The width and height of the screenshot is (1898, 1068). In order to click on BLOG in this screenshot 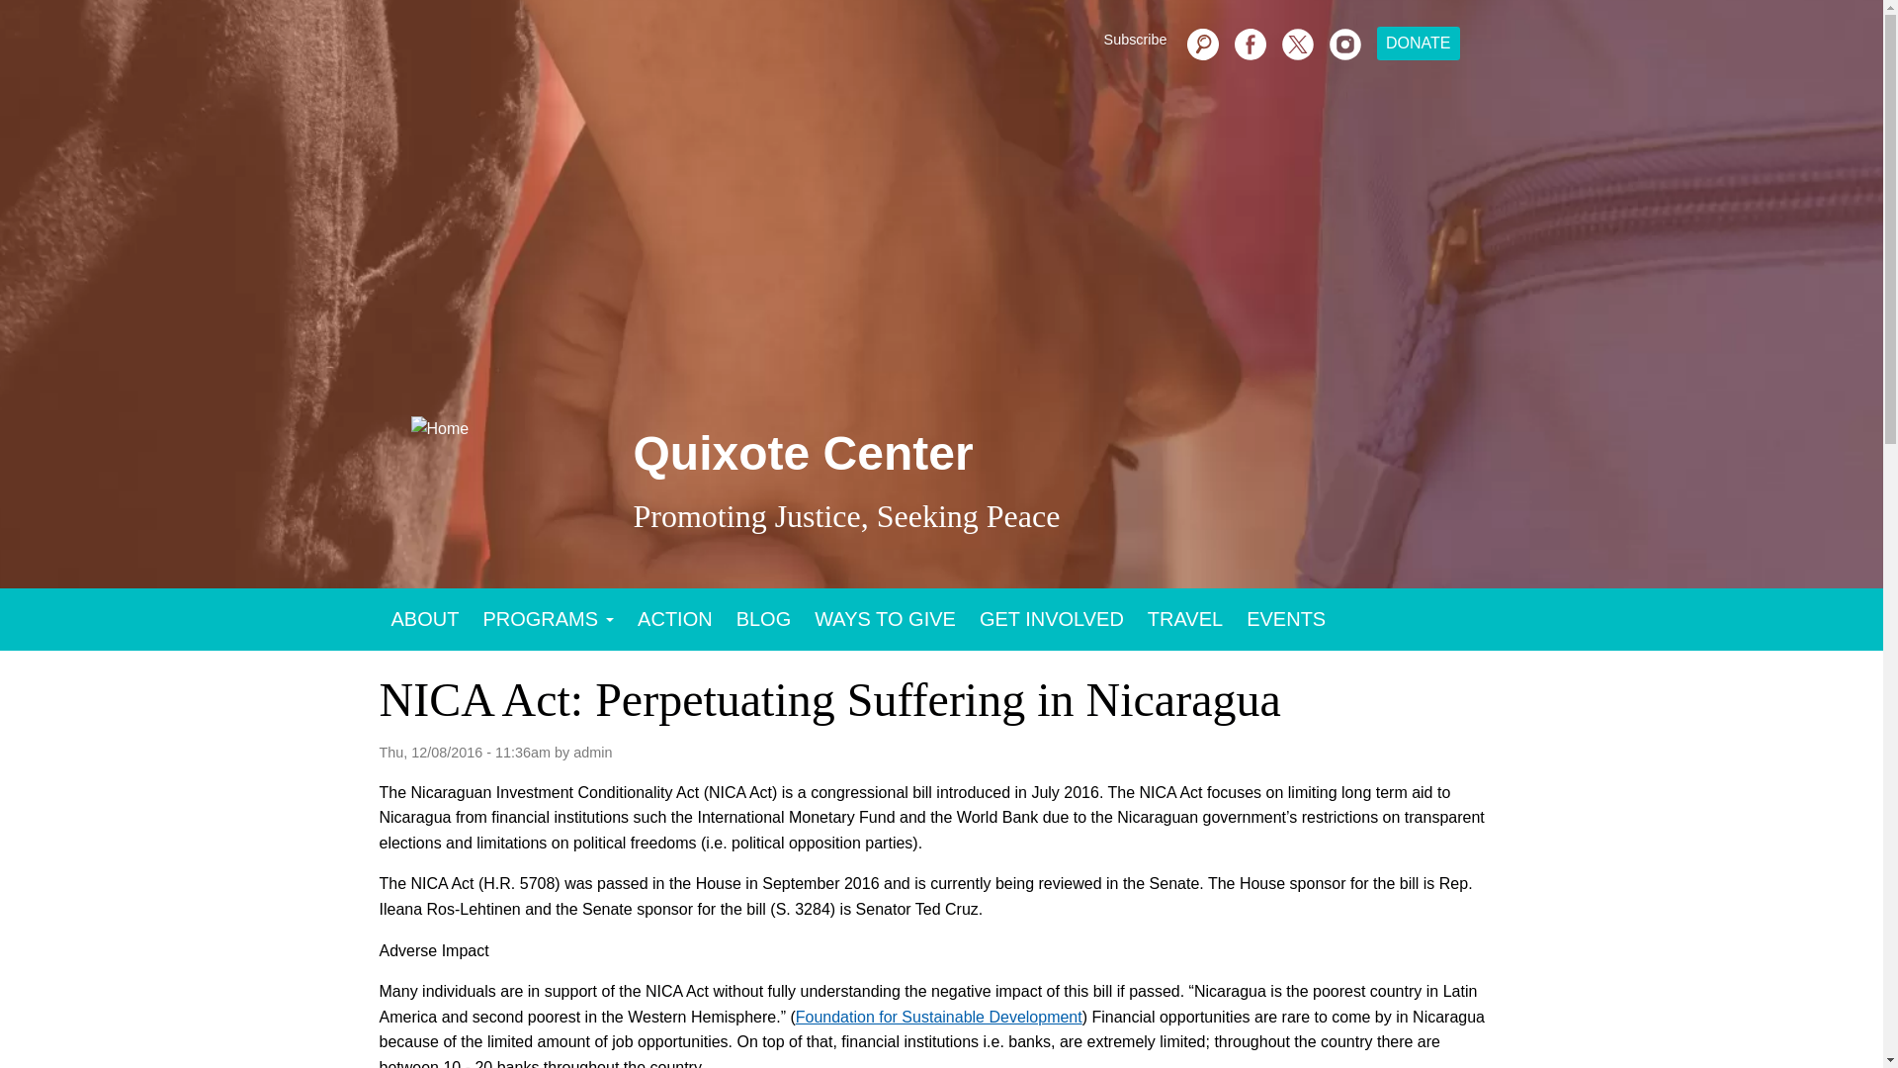, I will do `click(763, 619)`.